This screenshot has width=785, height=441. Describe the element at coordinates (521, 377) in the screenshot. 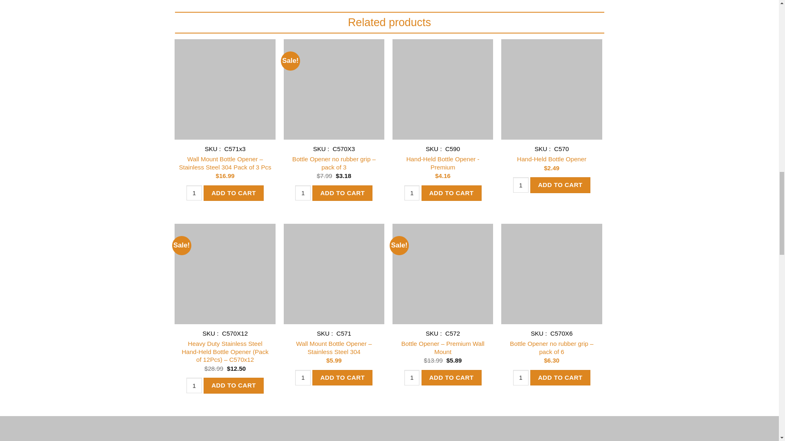

I see `1` at that location.